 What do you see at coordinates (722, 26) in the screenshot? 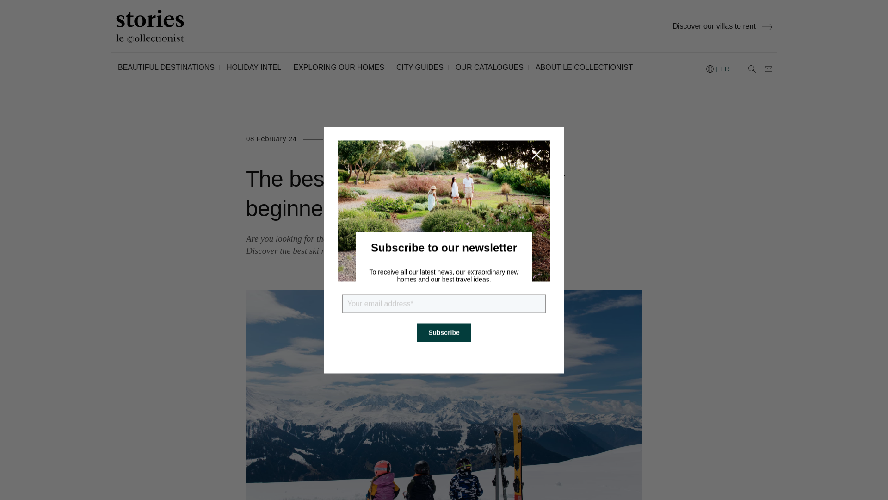
I see `Discover our villas to rent` at bounding box center [722, 26].